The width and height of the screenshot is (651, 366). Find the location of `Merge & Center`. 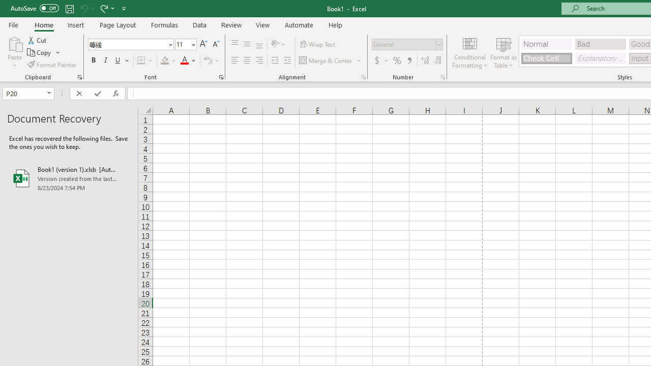

Merge & Center is located at coordinates (326, 61).